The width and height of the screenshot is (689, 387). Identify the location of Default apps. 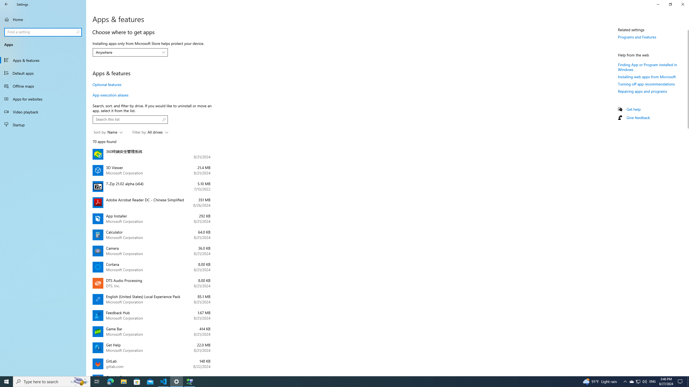
(108, 132).